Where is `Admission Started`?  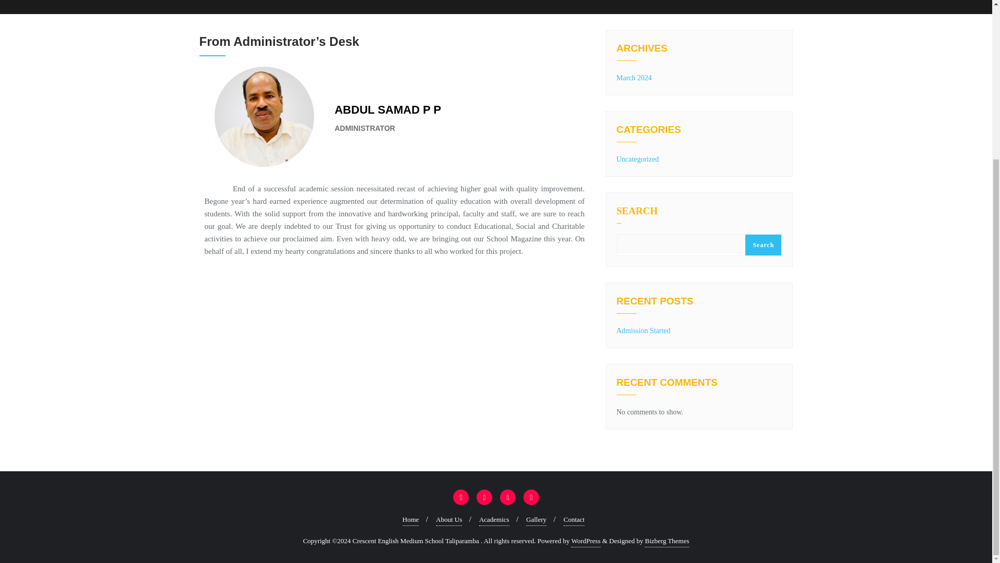
Admission Started is located at coordinates (644, 331).